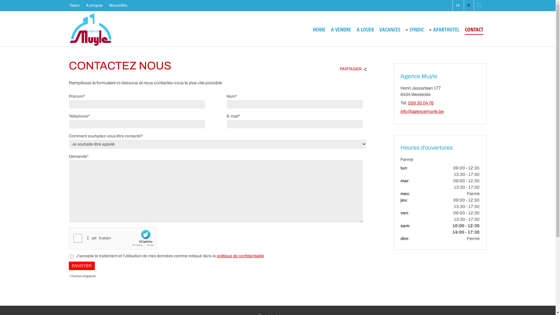  Describe the element at coordinates (480, 6) in the screenshot. I see `Chercher` at that location.